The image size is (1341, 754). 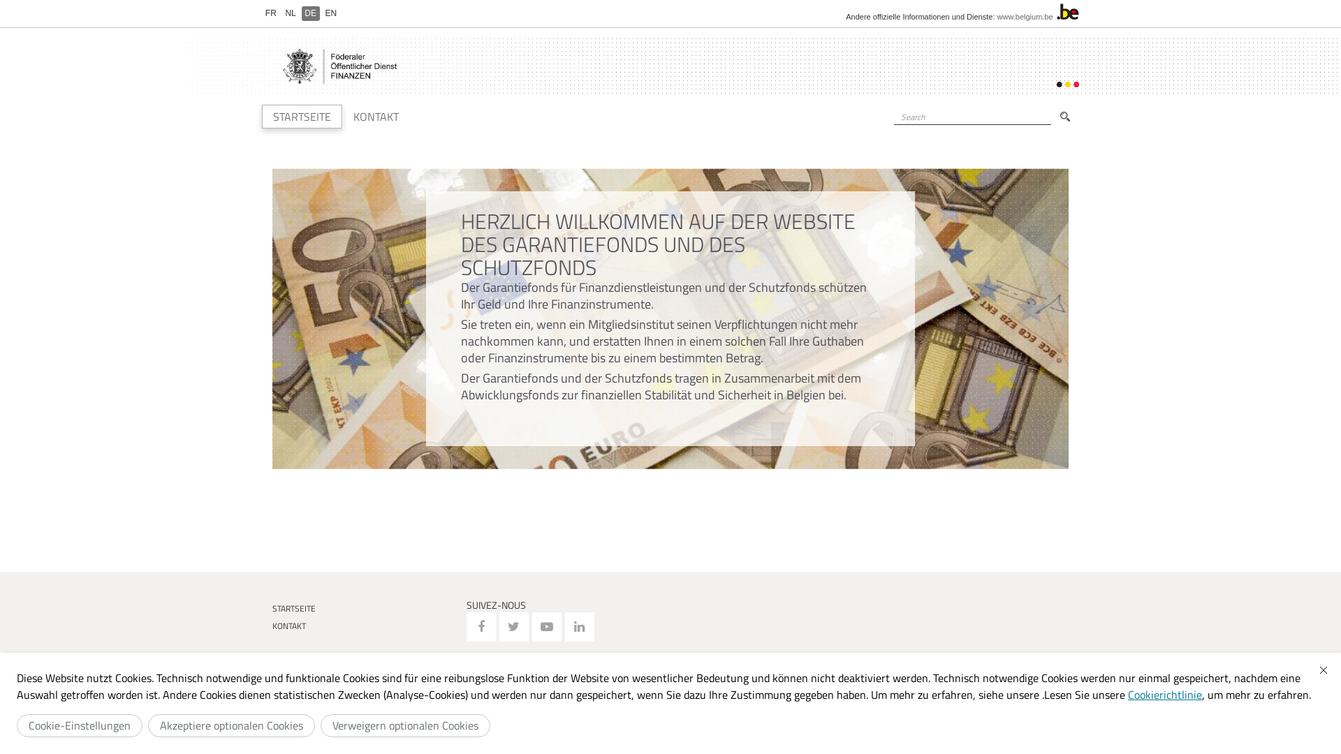 What do you see at coordinates (271, 13) in the screenshot?
I see `FR` at bounding box center [271, 13].